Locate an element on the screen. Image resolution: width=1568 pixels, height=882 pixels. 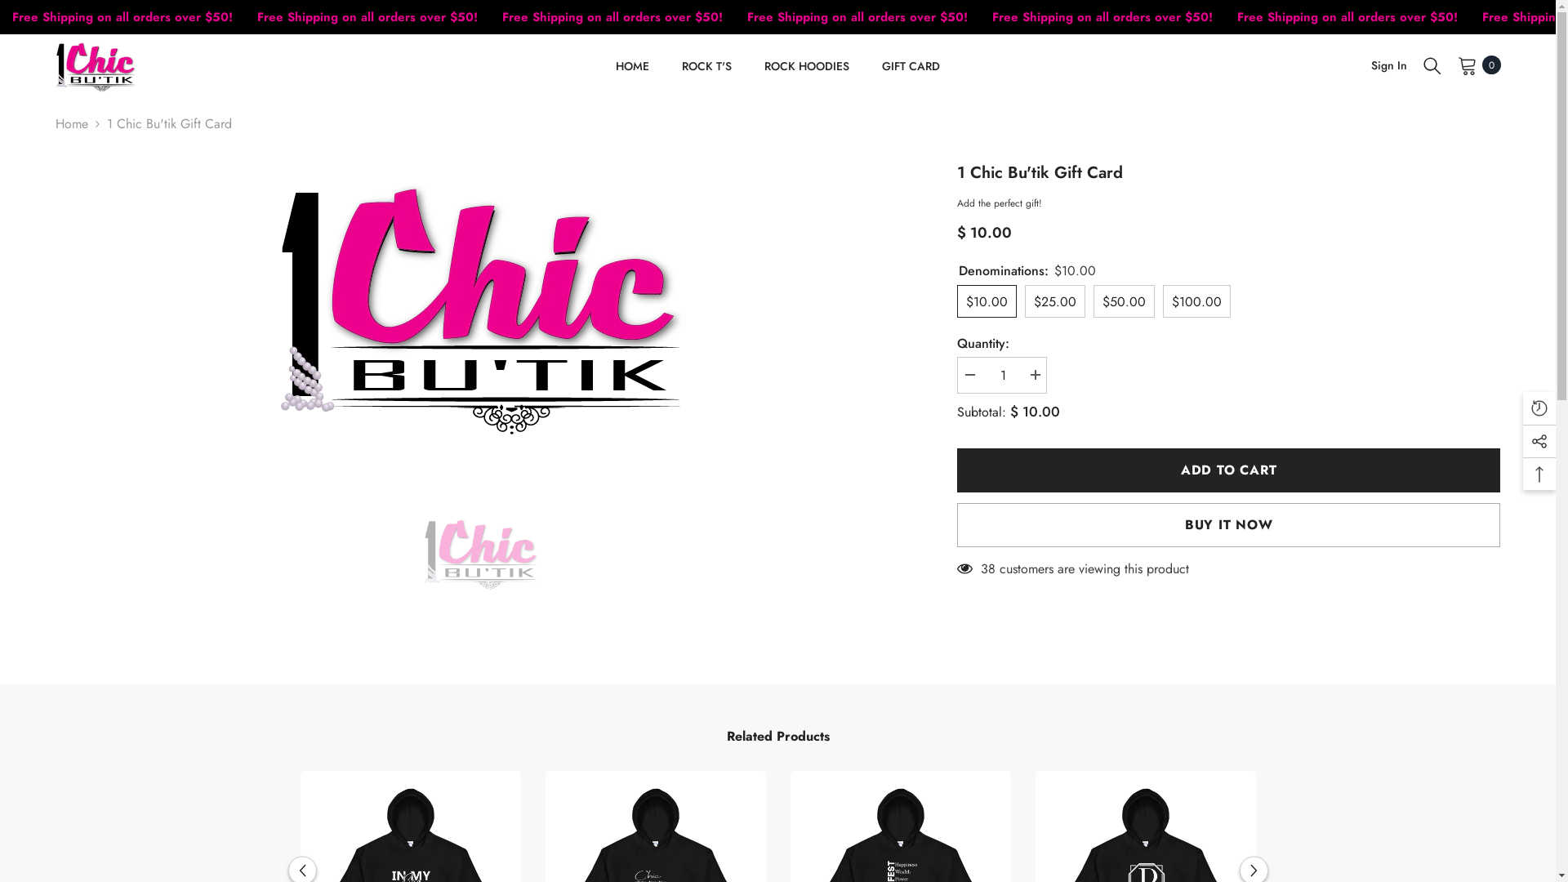
Increase quantity for 1 Chic Bu&#39;tik Gift Card is located at coordinates (1035, 376).